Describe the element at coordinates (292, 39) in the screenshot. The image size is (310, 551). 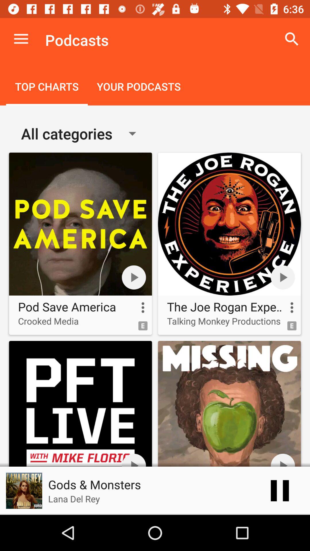
I see `launch the icon to the right of podcasts` at that location.